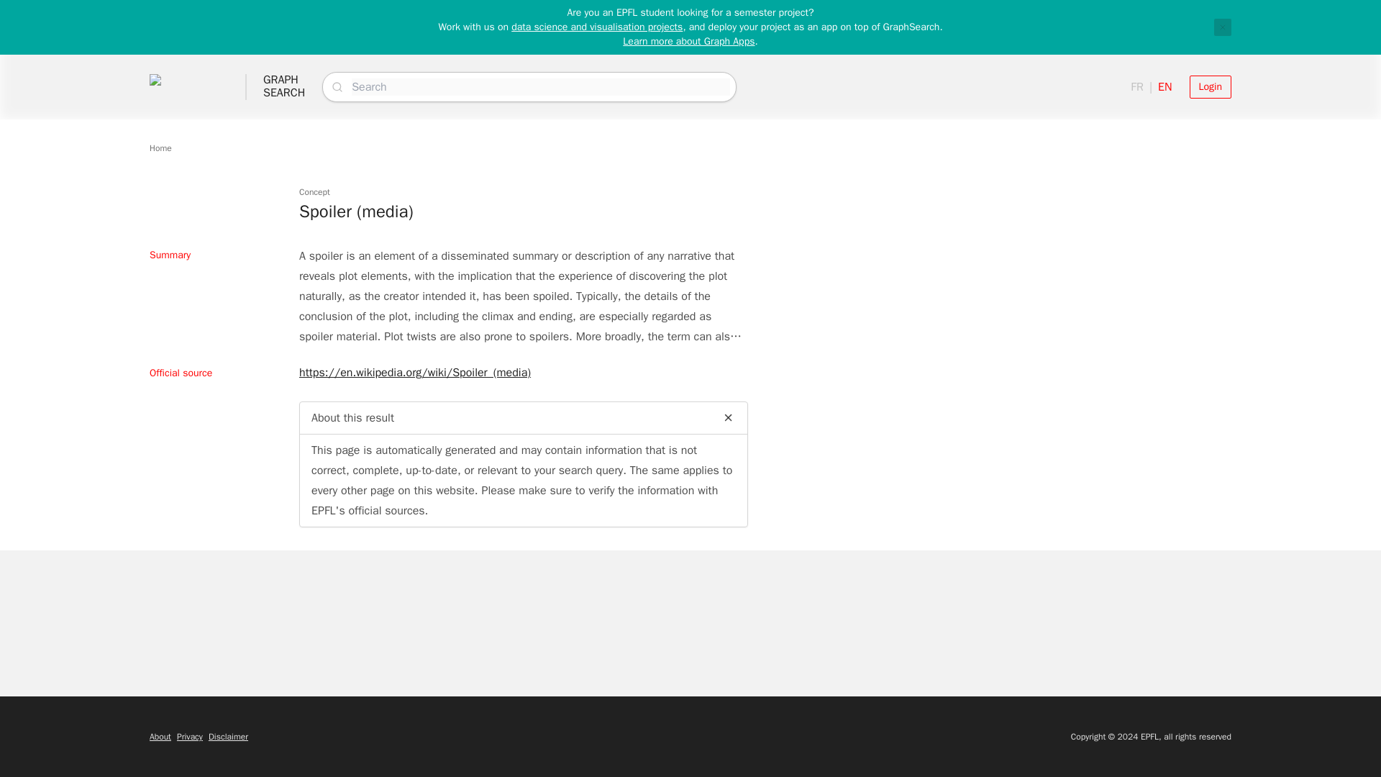  Describe the element at coordinates (160, 147) in the screenshot. I see `About` at that location.